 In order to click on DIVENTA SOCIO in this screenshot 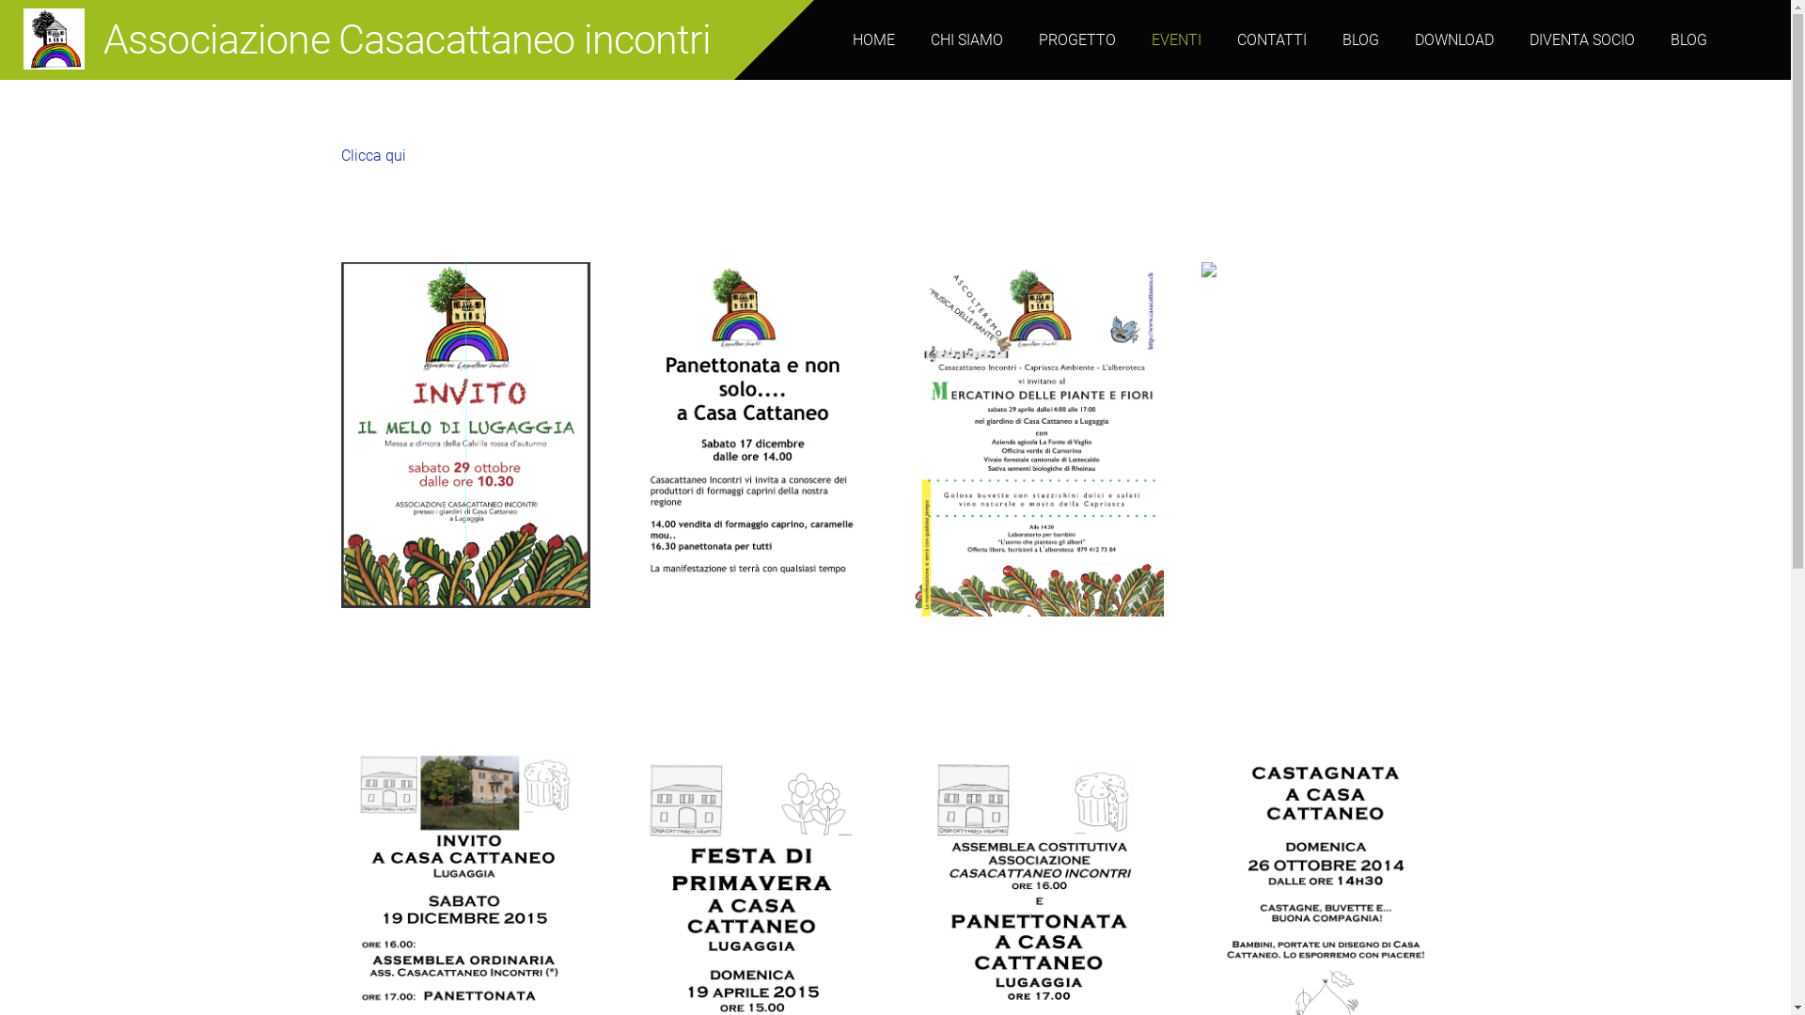, I will do `click(1582, 40)`.